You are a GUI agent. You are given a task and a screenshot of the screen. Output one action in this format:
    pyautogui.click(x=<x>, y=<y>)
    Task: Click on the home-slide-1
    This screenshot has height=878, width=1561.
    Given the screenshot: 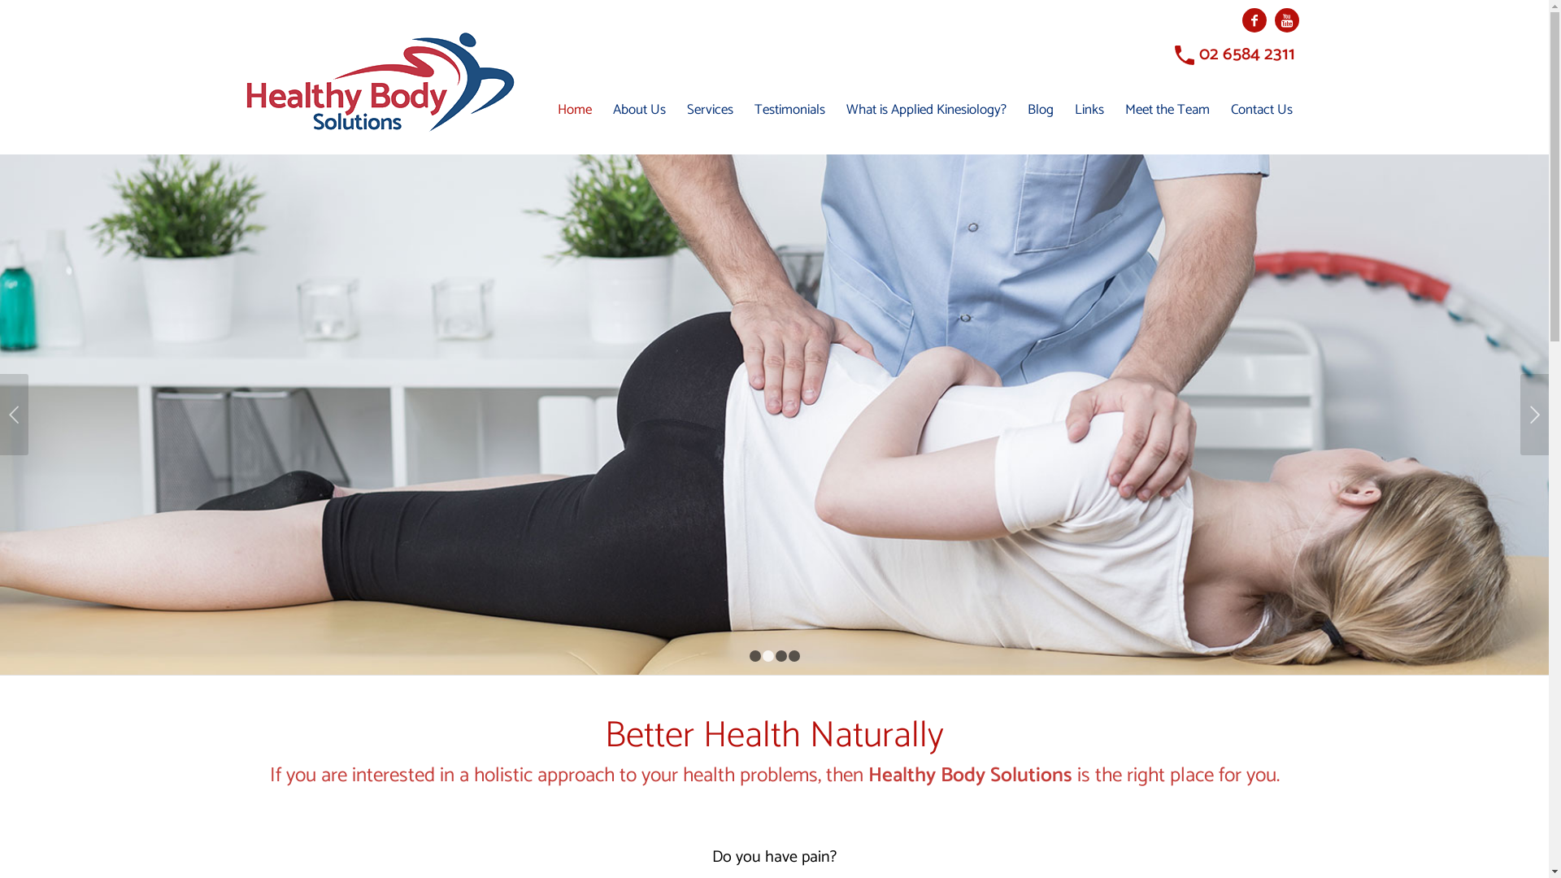 What is the action you would take?
    pyautogui.click(x=774, y=415)
    